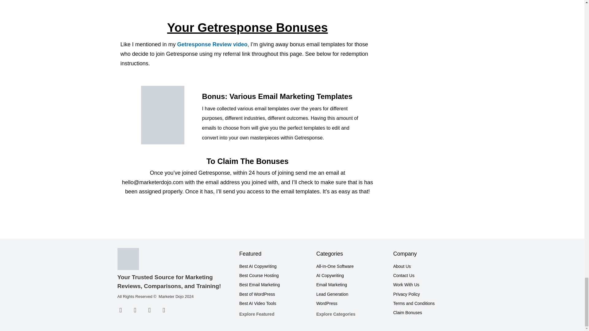  Describe the element at coordinates (352, 267) in the screenshot. I see `All-In-One Software` at that location.